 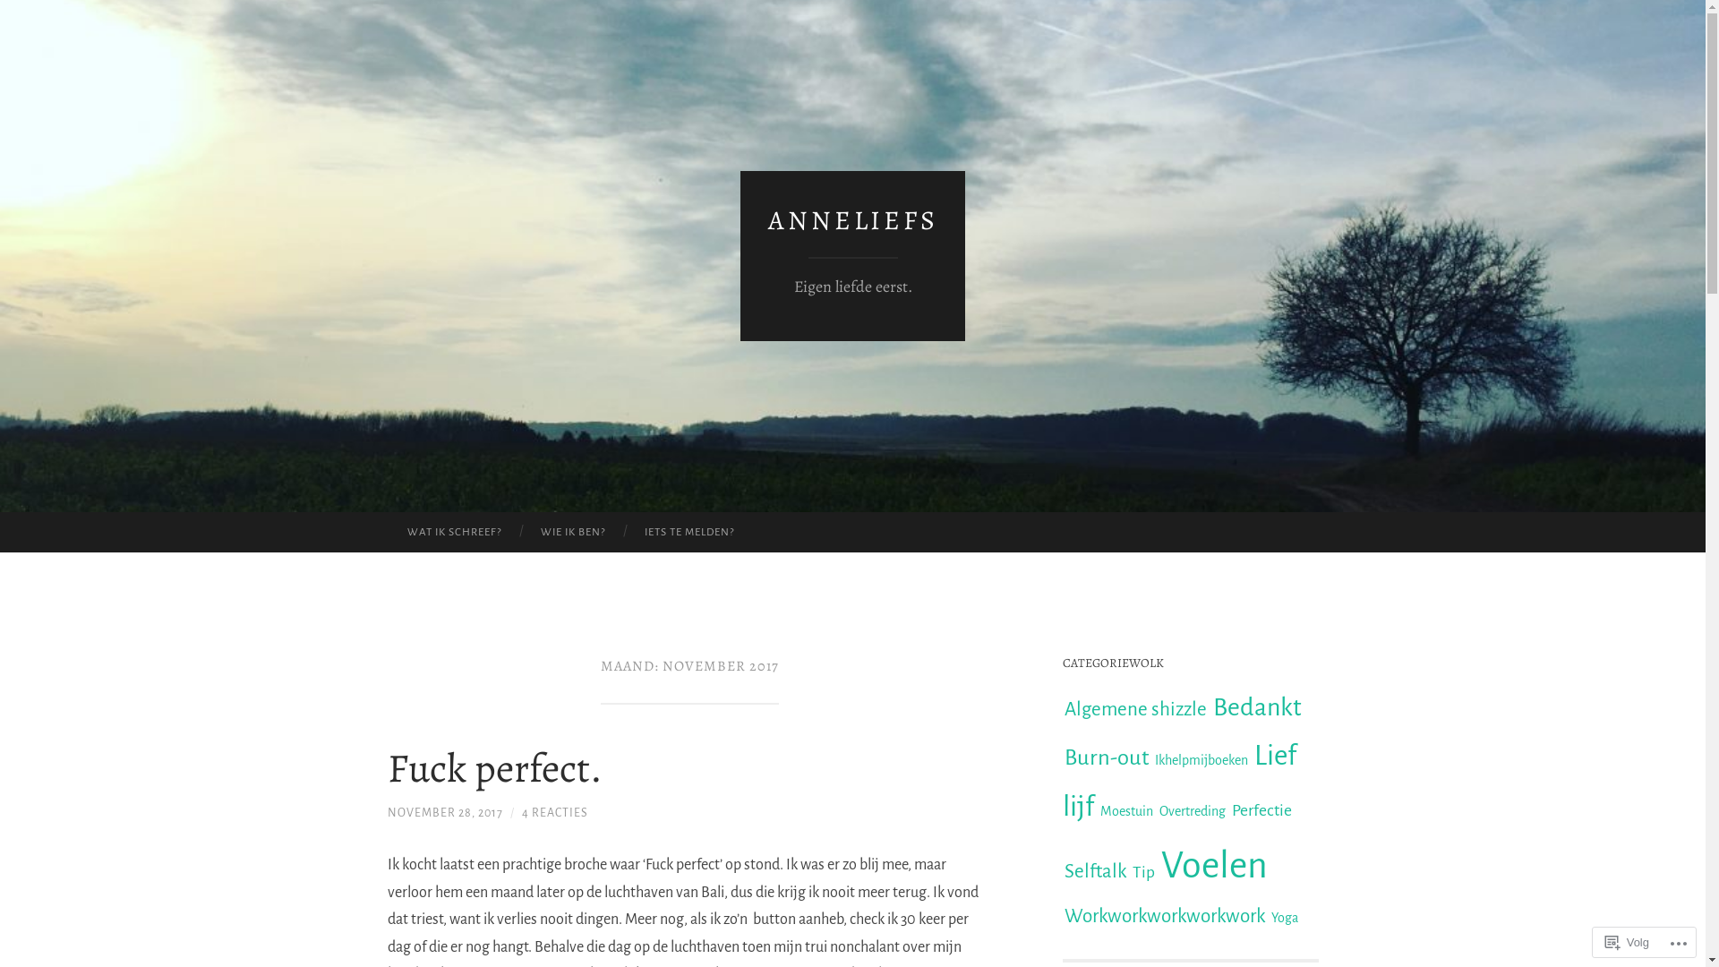 I want to click on Workworkworkworkwork, so click(x=1165, y=917).